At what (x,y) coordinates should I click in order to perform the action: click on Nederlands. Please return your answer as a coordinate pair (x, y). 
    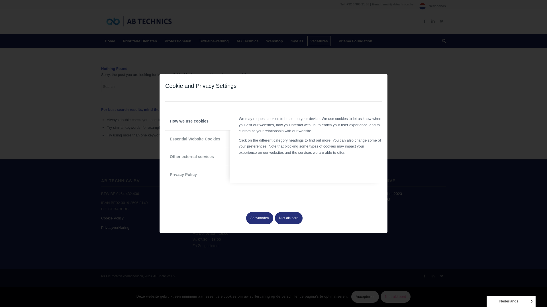
    Looking at the image, I should click on (432, 6).